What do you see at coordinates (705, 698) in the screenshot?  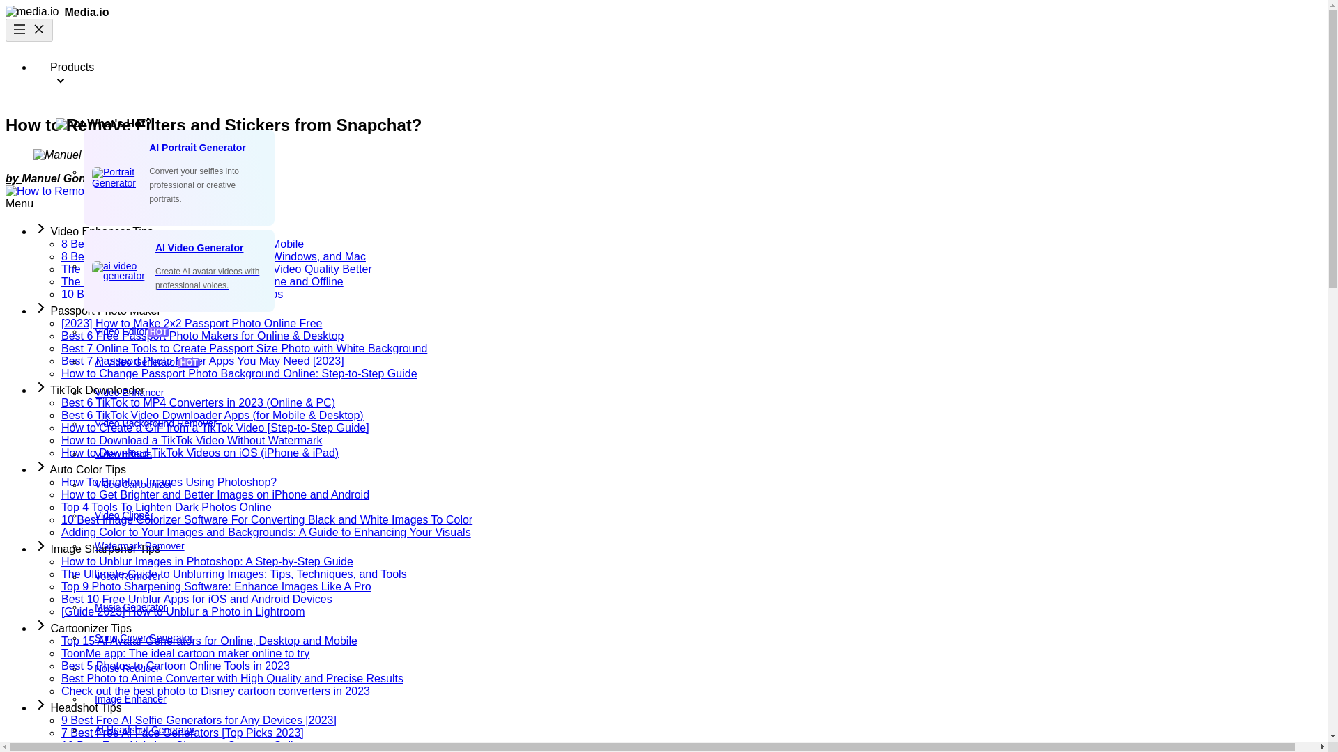 I see `Image Enhancer` at bounding box center [705, 698].